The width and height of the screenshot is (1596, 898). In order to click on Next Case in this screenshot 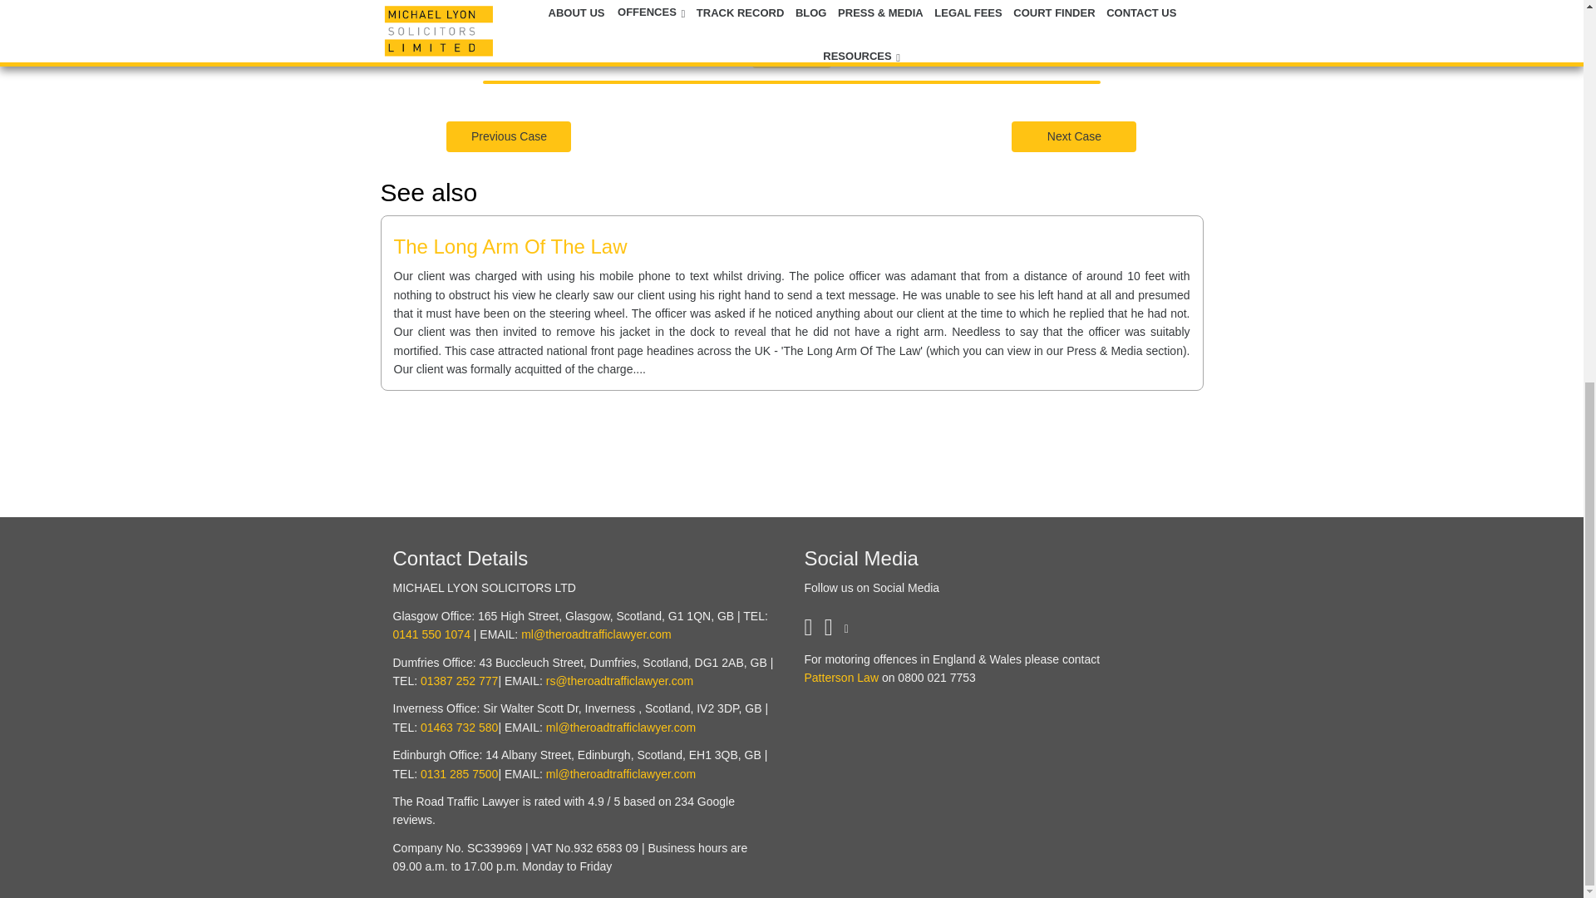, I will do `click(1074, 136)`.